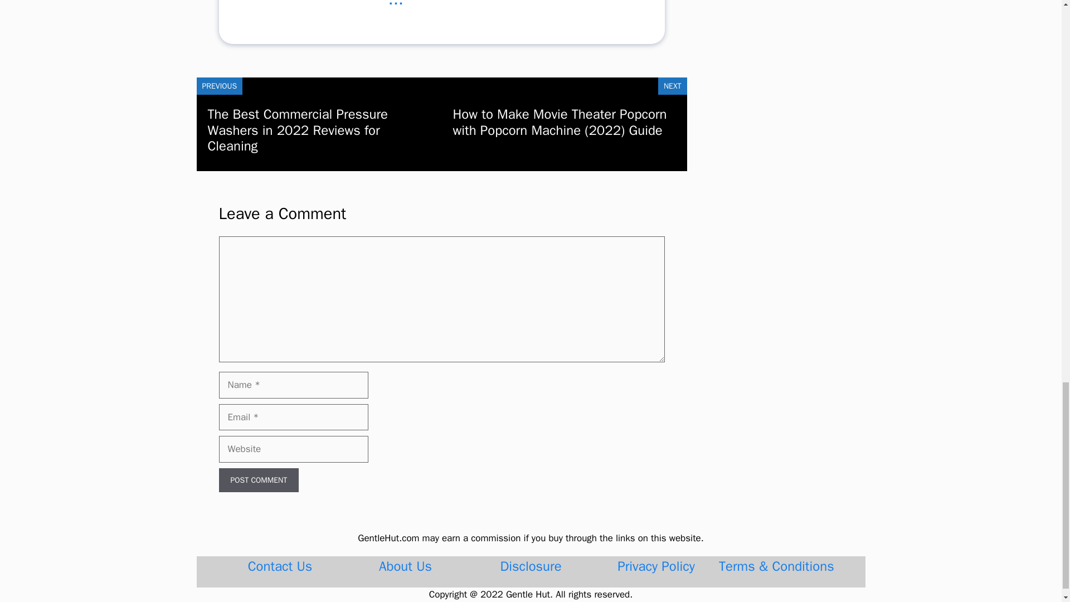 The width and height of the screenshot is (1070, 602). I want to click on Scroll back to top, so click(1034, 40).